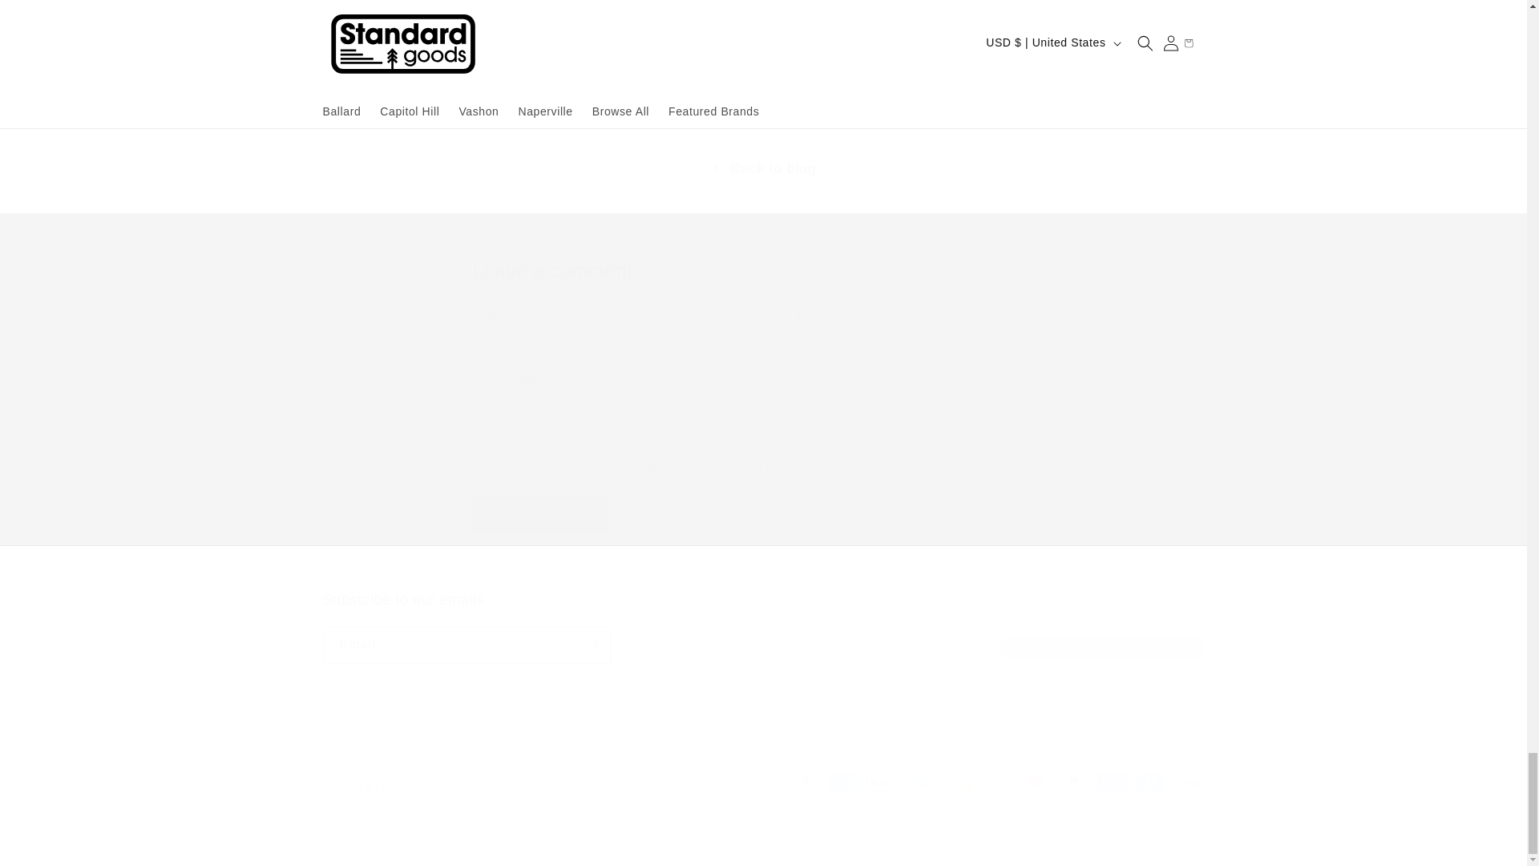 The width and height of the screenshot is (1539, 866). What do you see at coordinates (540, 513) in the screenshot?
I see `Powered by Shopify` at bounding box center [540, 513].